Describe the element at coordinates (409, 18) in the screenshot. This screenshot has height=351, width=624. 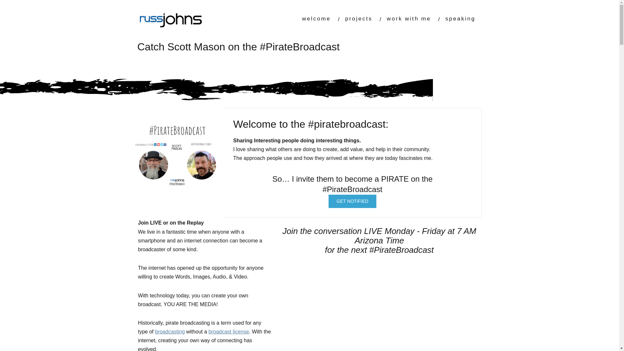
I see `work with me` at that location.